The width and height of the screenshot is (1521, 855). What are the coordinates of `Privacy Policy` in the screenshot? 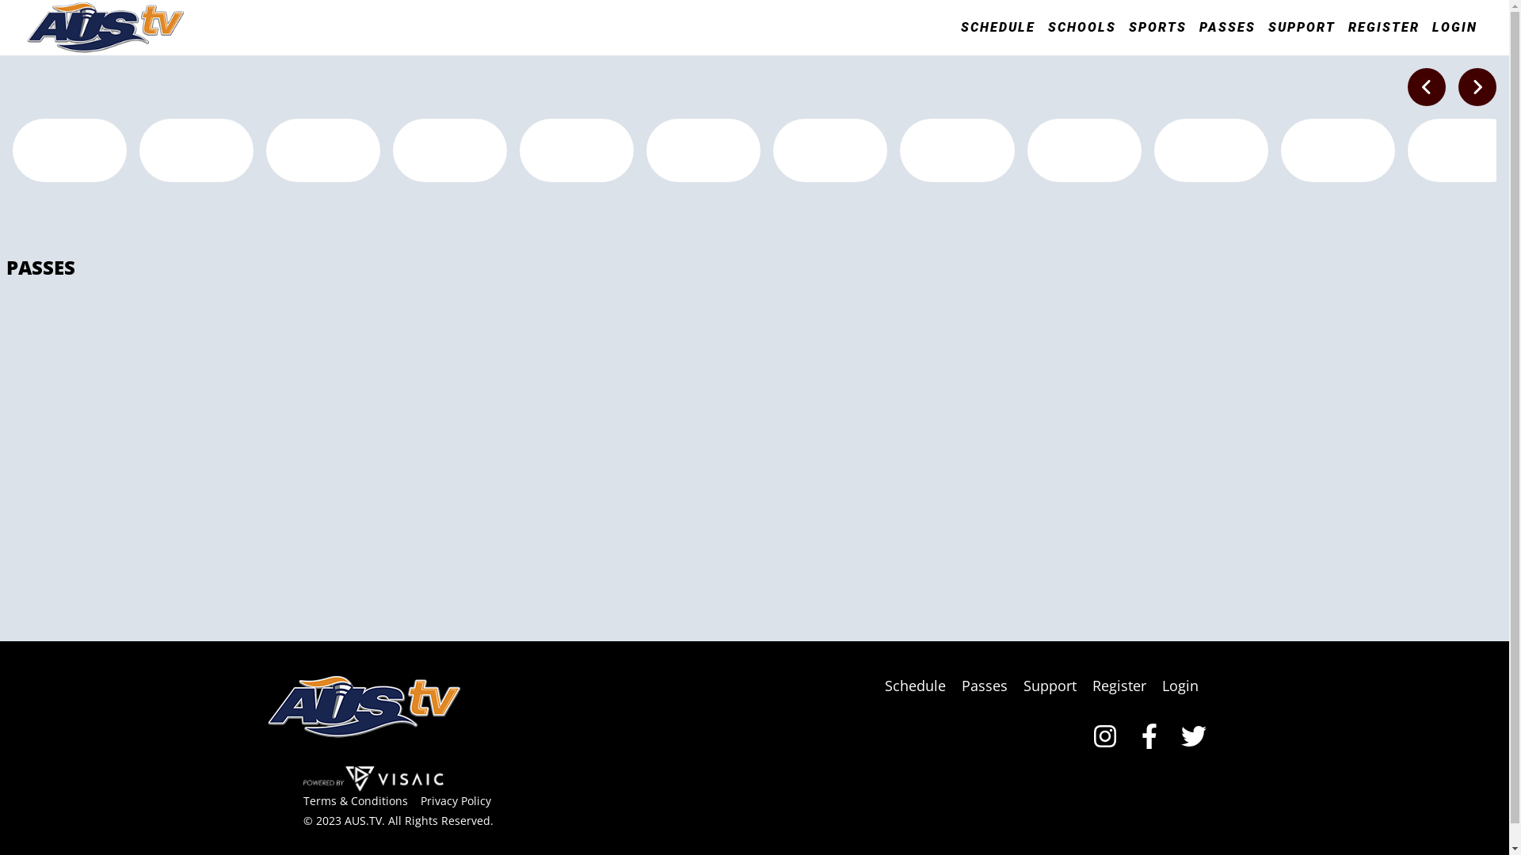 It's located at (461, 160).